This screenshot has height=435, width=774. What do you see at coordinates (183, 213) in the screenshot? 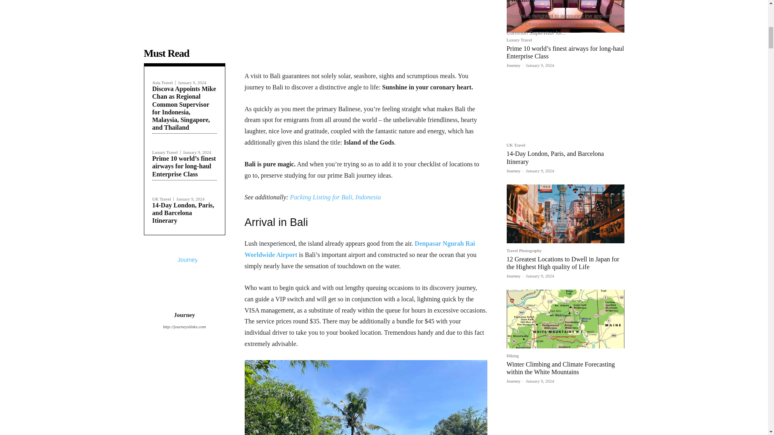
I see `14-Day London, Paris, and Barcelona Itinerary` at bounding box center [183, 213].